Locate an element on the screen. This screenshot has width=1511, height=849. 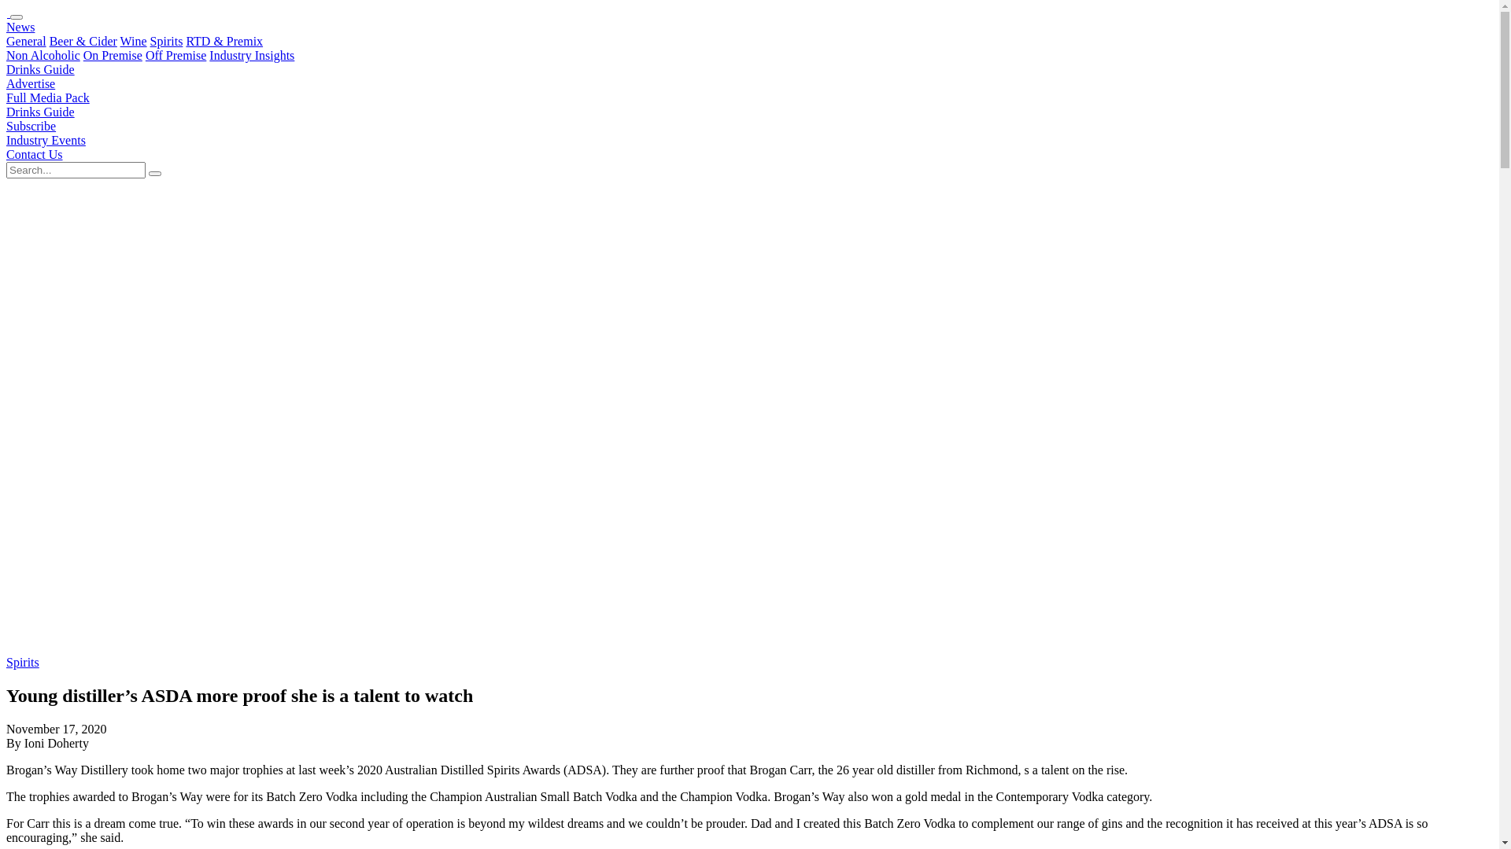
Subscribe is located at coordinates (31, 126).